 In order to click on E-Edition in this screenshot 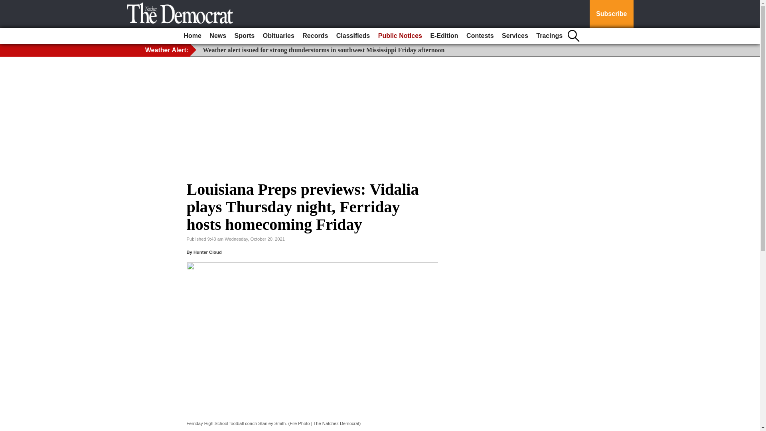, I will do `click(444, 36)`.